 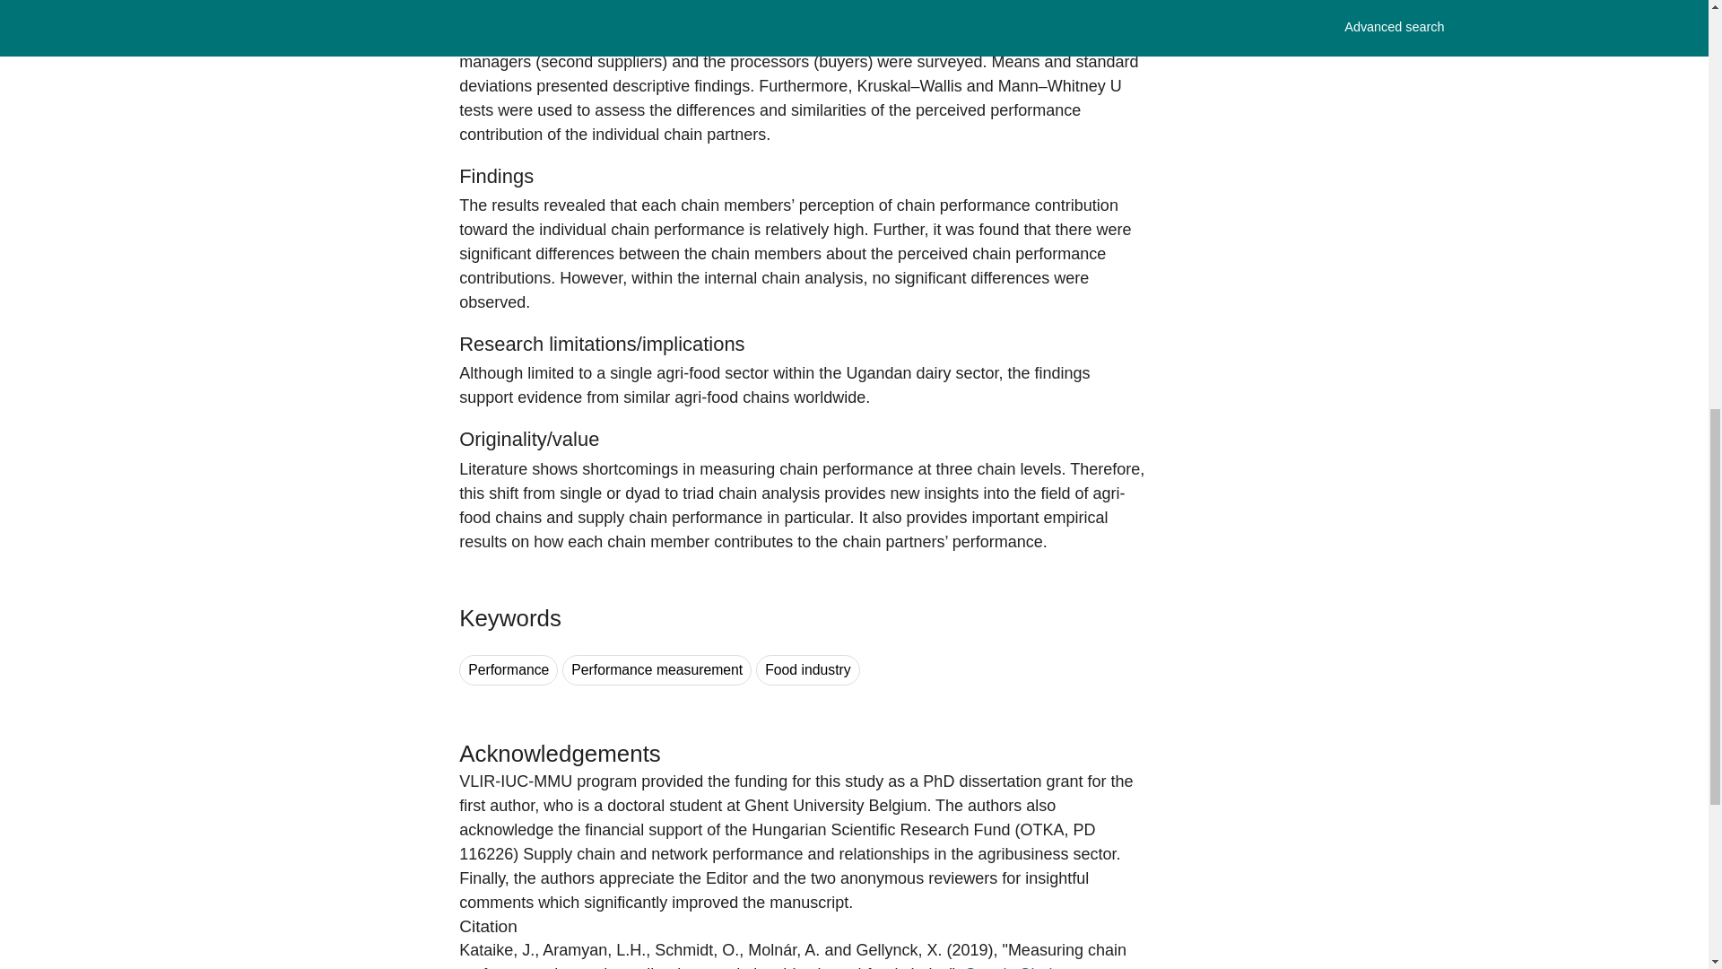 I want to click on Aramyan, L.H., so click(x=594, y=949).